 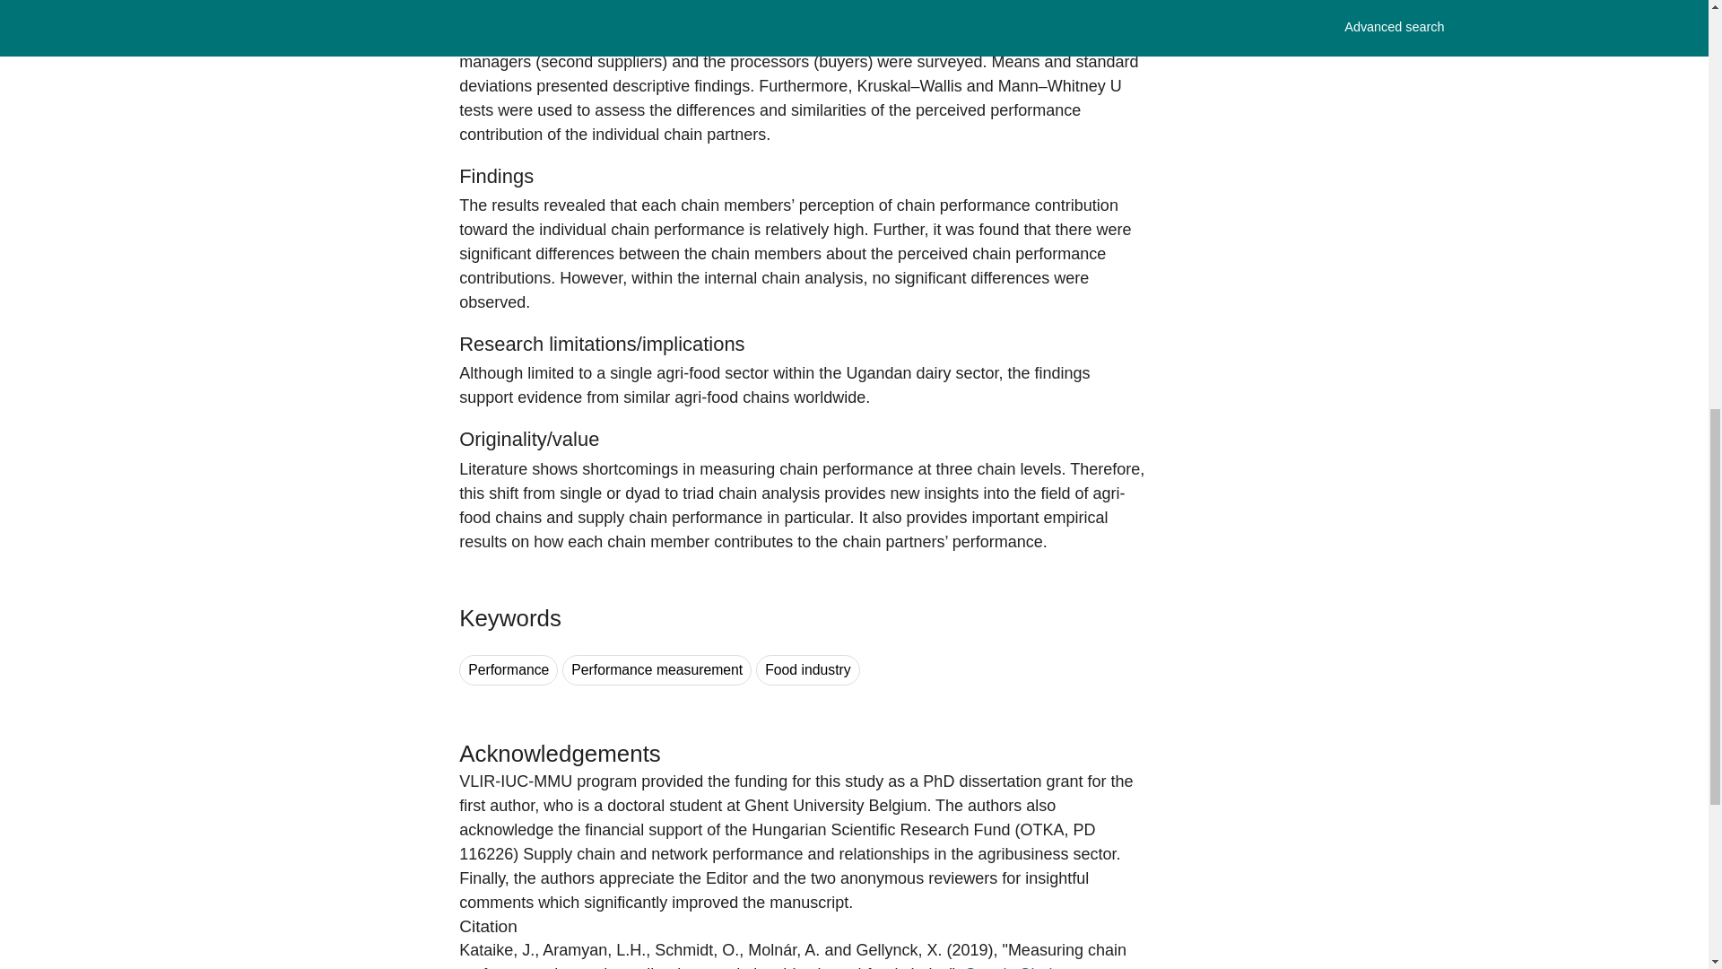 I want to click on Aramyan, L.H., so click(x=594, y=949).